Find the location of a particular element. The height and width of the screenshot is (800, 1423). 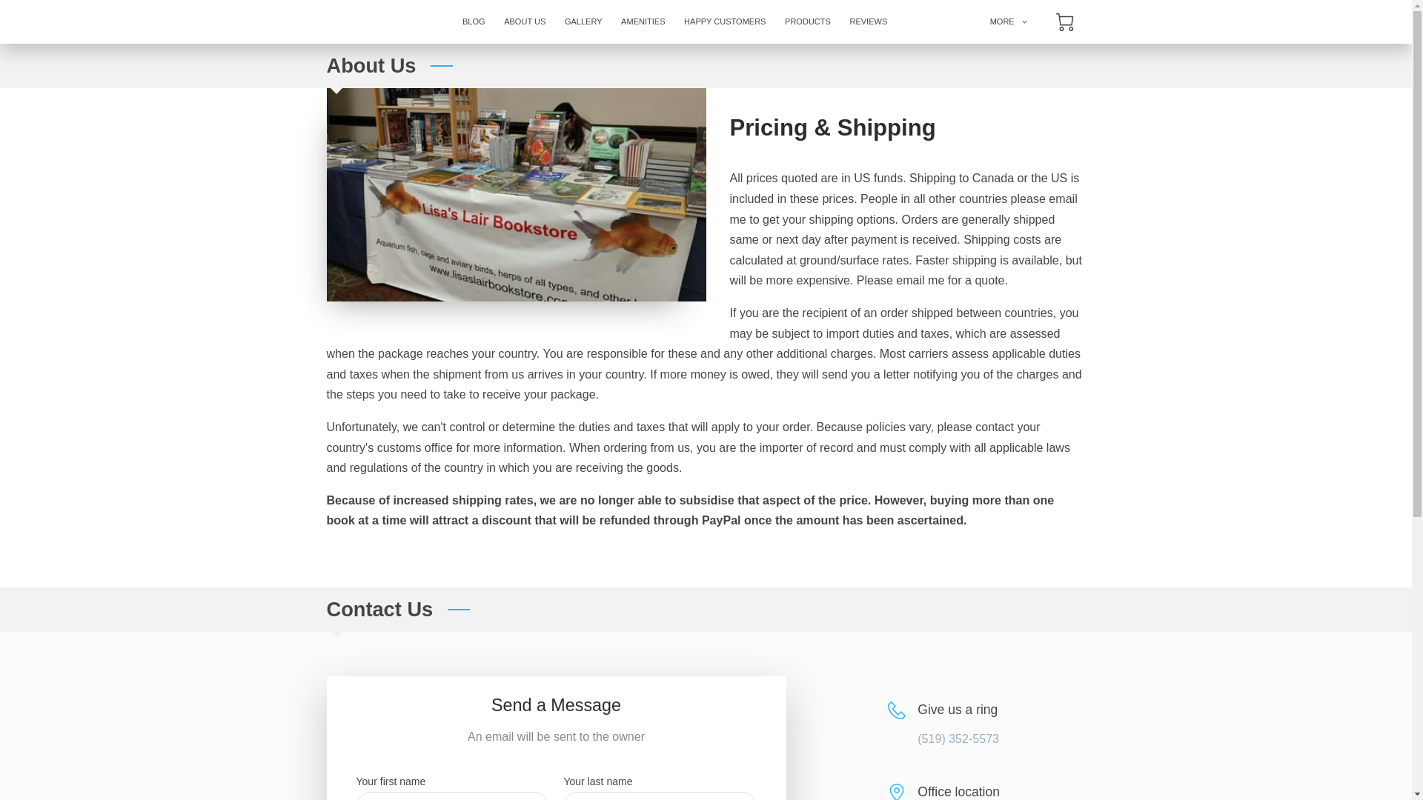

HAPPY CUSTOMERS is located at coordinates (725, 22).